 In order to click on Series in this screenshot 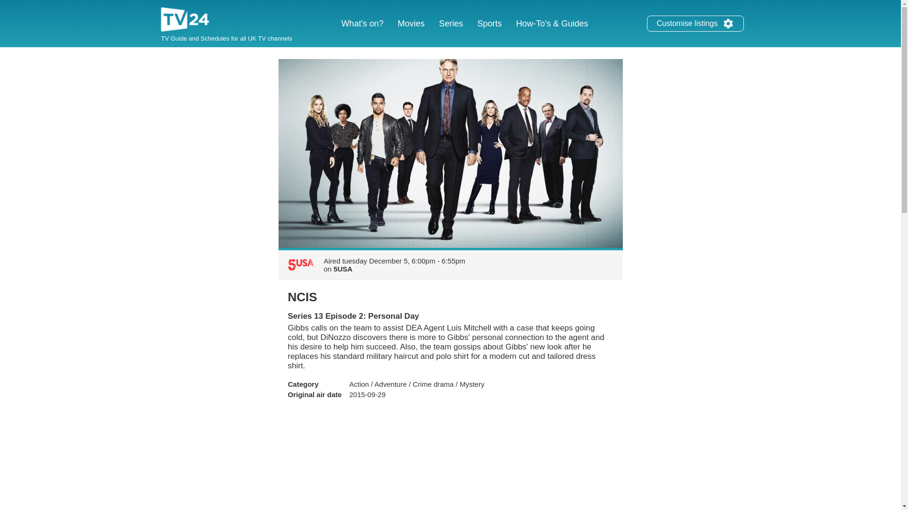, I will do `click(451, 24)`.